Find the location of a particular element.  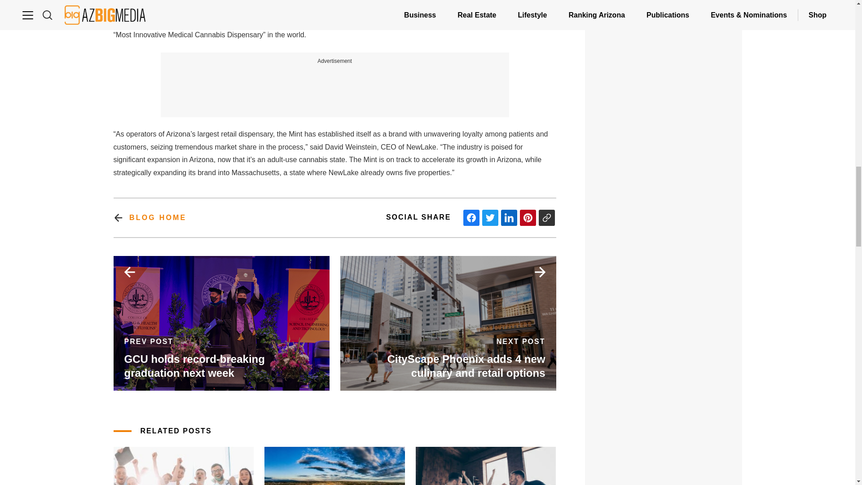

3rd party ad content is located at coordinates (335, 86).